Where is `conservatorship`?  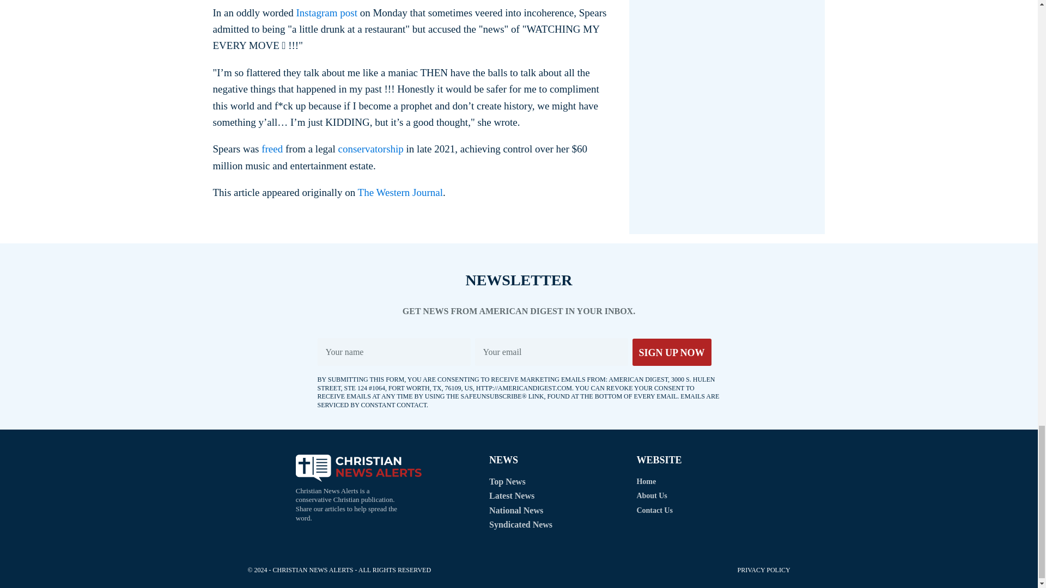
conservatorship is located at coordinates (370, 149).